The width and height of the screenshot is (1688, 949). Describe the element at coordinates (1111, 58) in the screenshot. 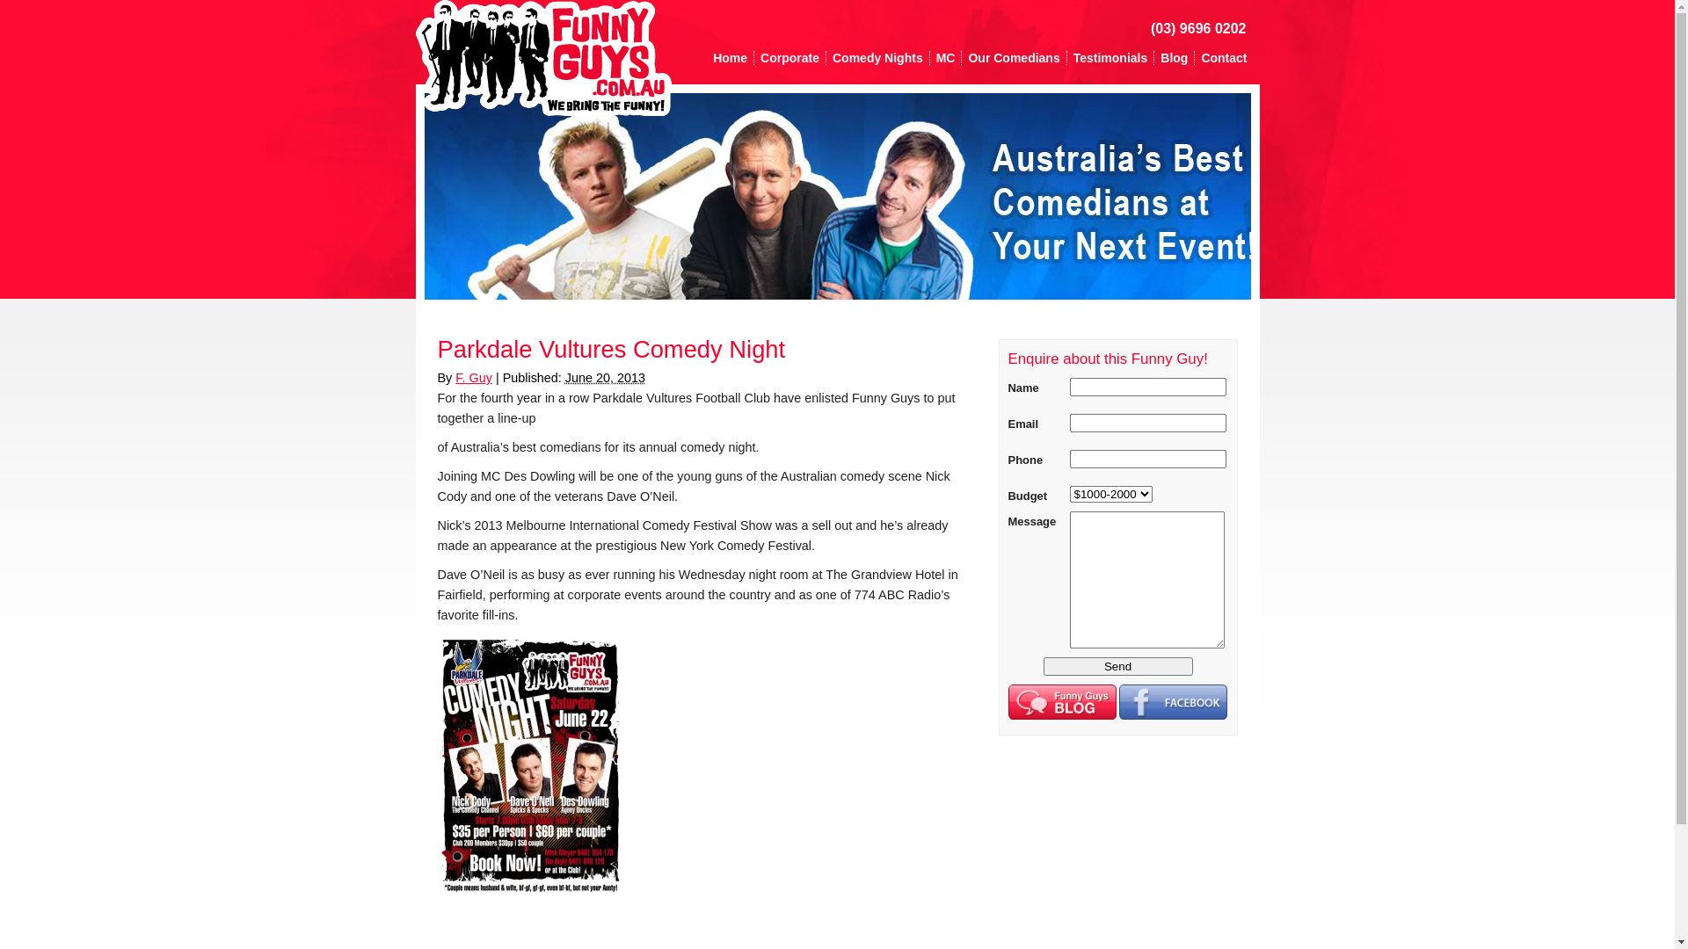

I see `Testimonials` at that location.